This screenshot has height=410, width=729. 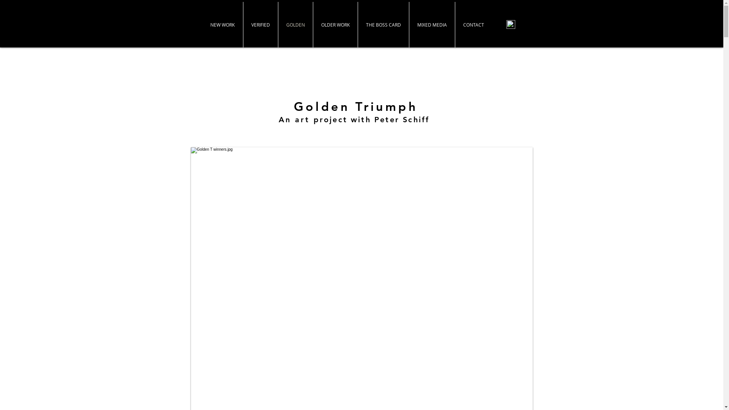 What do you see at coordinates (335, 25) in the screenshot?
I see `OLDER WORK` at bounding box center [335, 25].